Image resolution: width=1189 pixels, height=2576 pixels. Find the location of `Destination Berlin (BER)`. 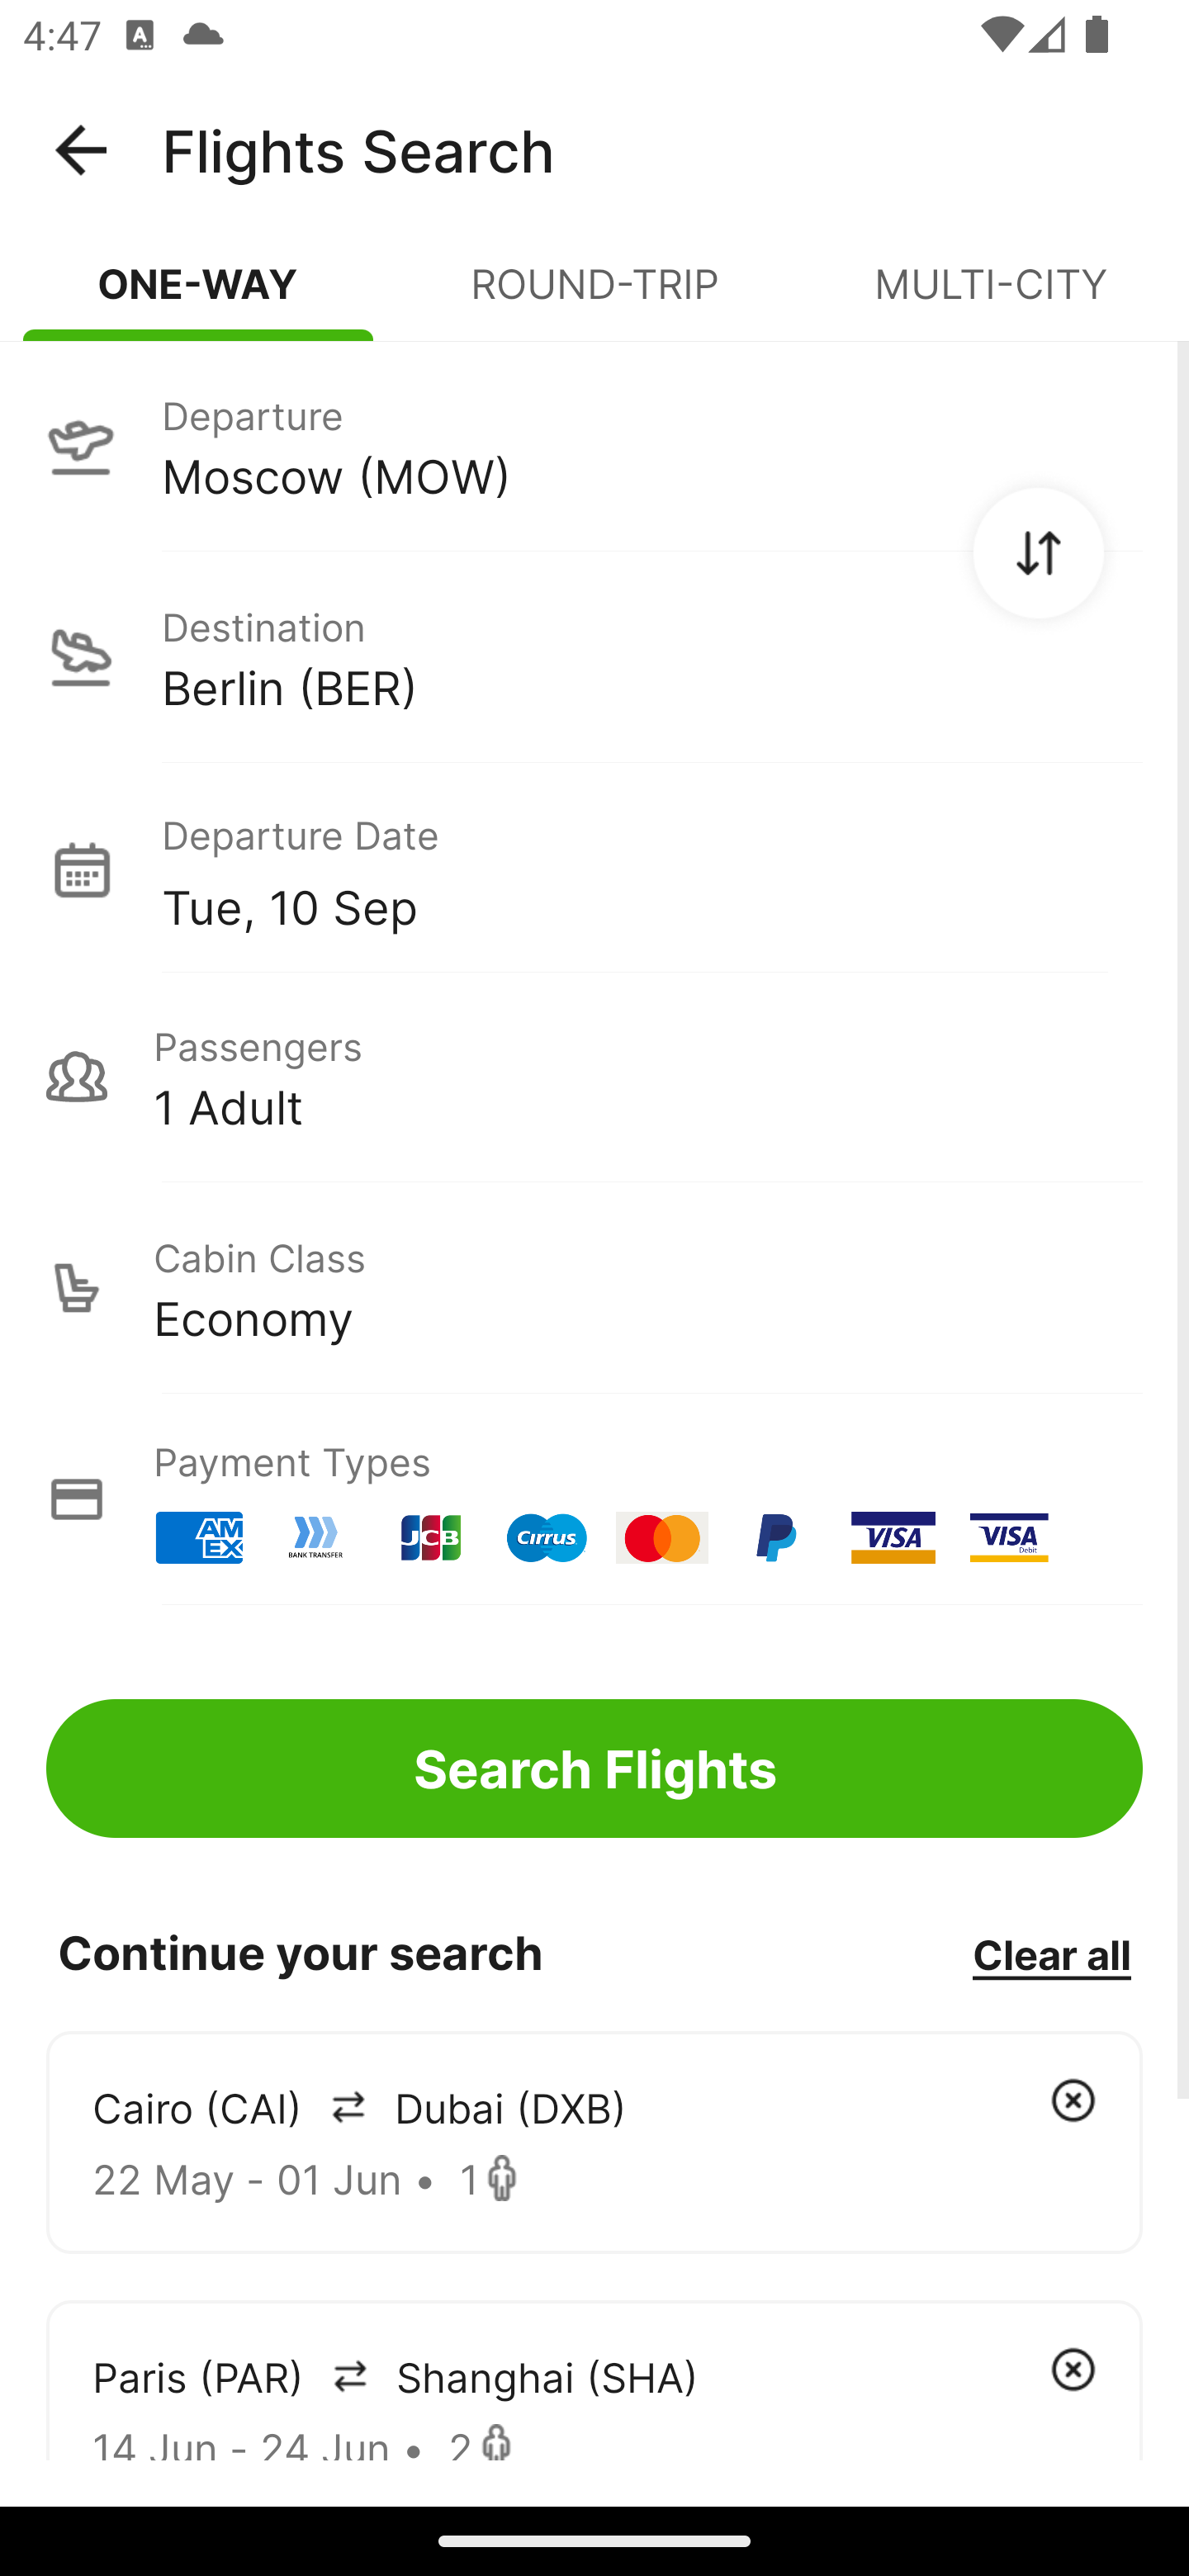

Destination Berlin (BER) is located at coordinates (594, 657).